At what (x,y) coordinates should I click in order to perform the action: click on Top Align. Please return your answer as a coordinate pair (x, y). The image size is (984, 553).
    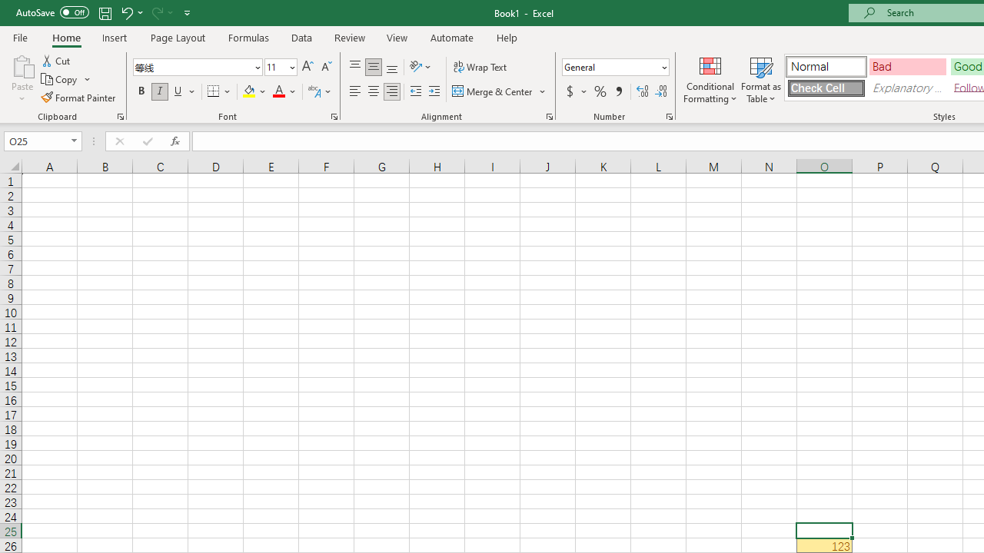
    Looking at the image, I should click on (355, 68).